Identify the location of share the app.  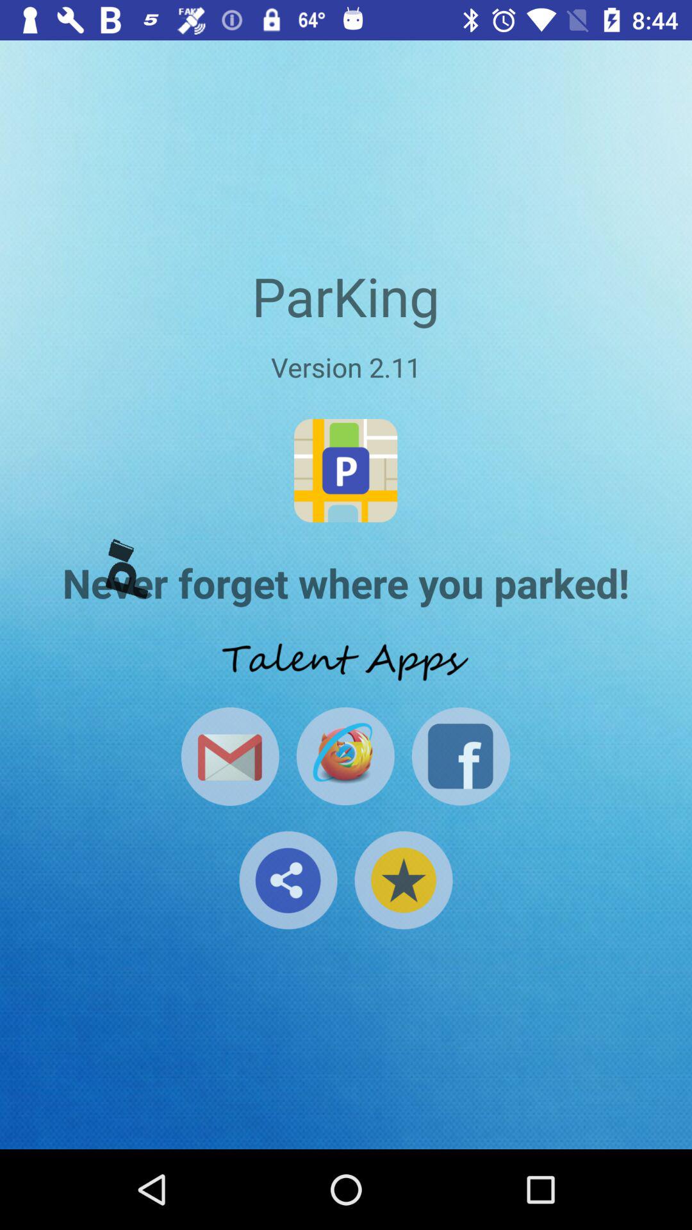
(288, 880).